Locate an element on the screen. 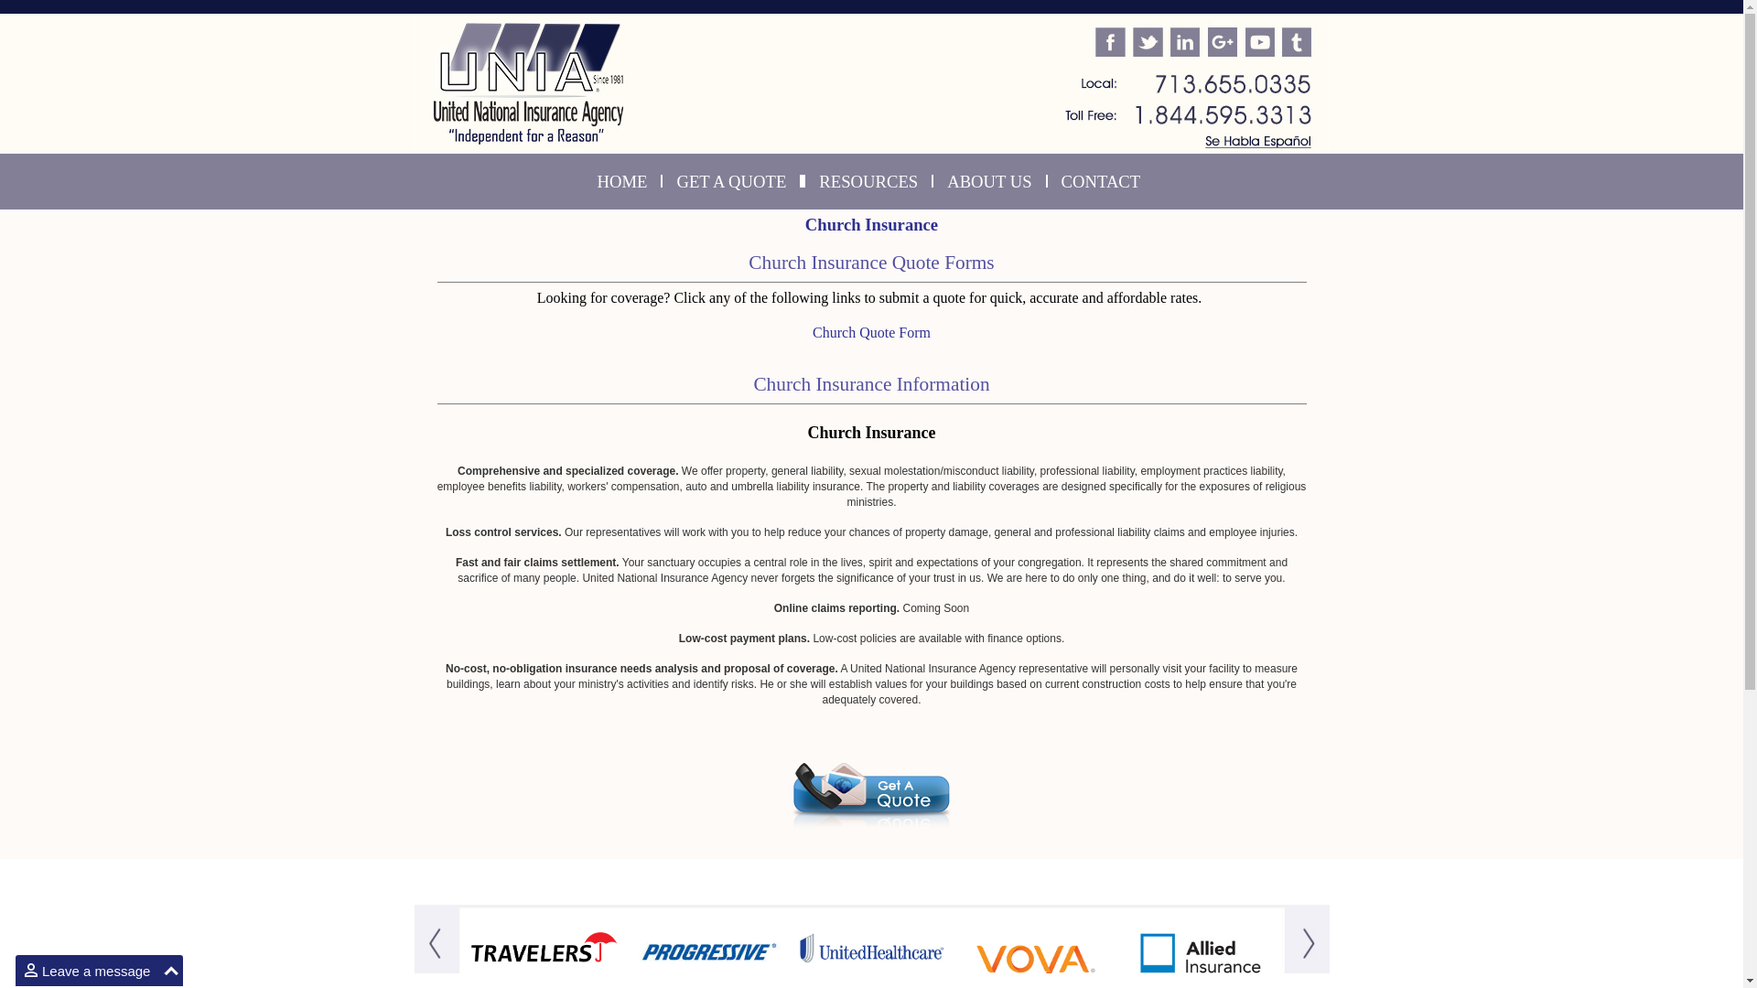 The height and width of the screenshot is (988, 1757). Maximize is located at coordinates (170, 971).